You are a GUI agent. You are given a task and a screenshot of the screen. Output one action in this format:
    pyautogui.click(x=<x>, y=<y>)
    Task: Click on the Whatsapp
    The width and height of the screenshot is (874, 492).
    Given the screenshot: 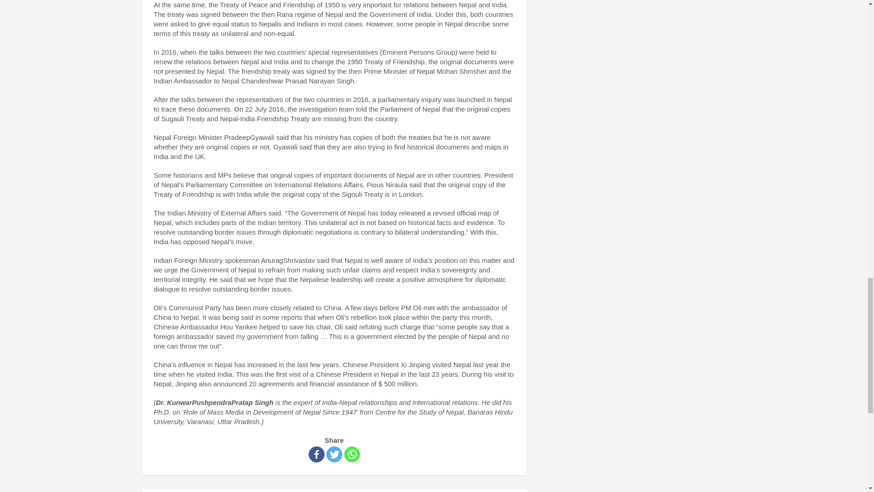 What is the action you would take?
    pyautogui.click(x=352, y=454)
    